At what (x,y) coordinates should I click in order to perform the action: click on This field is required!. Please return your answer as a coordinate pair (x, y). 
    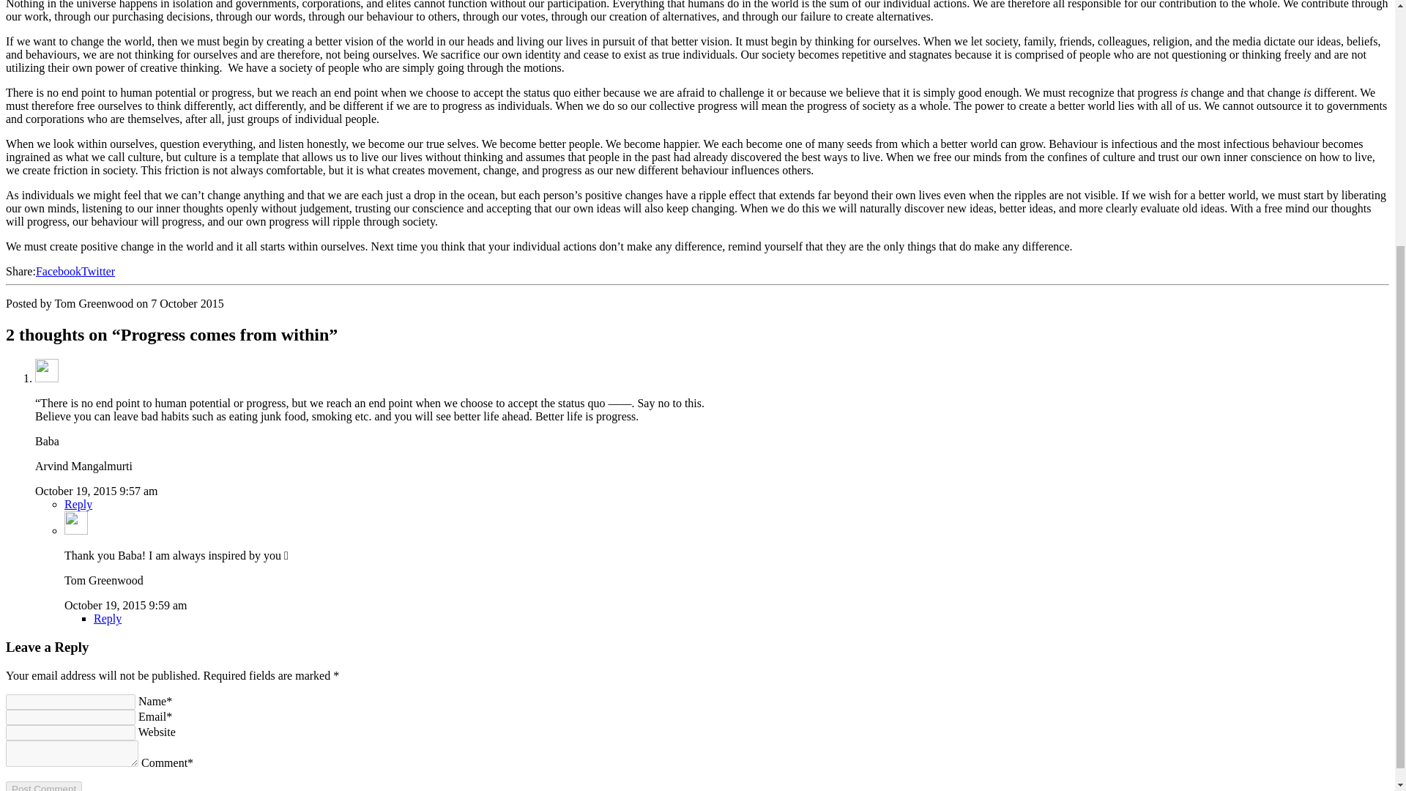
    Looking at the image, I should click on (70, 717).